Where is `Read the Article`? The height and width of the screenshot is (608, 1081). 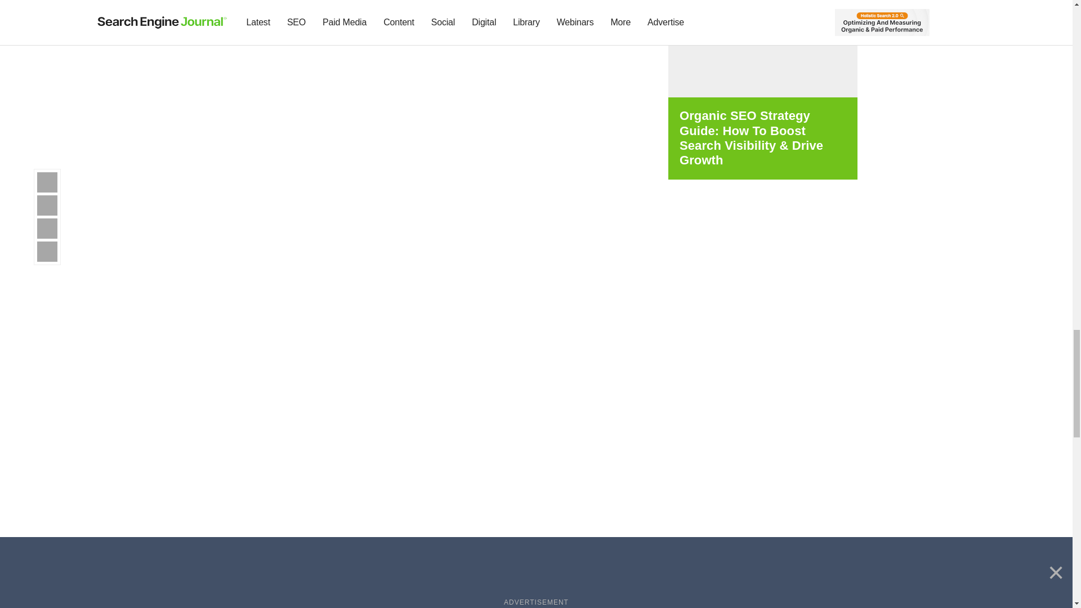
Read the Article is located at coordinates (254, 10).